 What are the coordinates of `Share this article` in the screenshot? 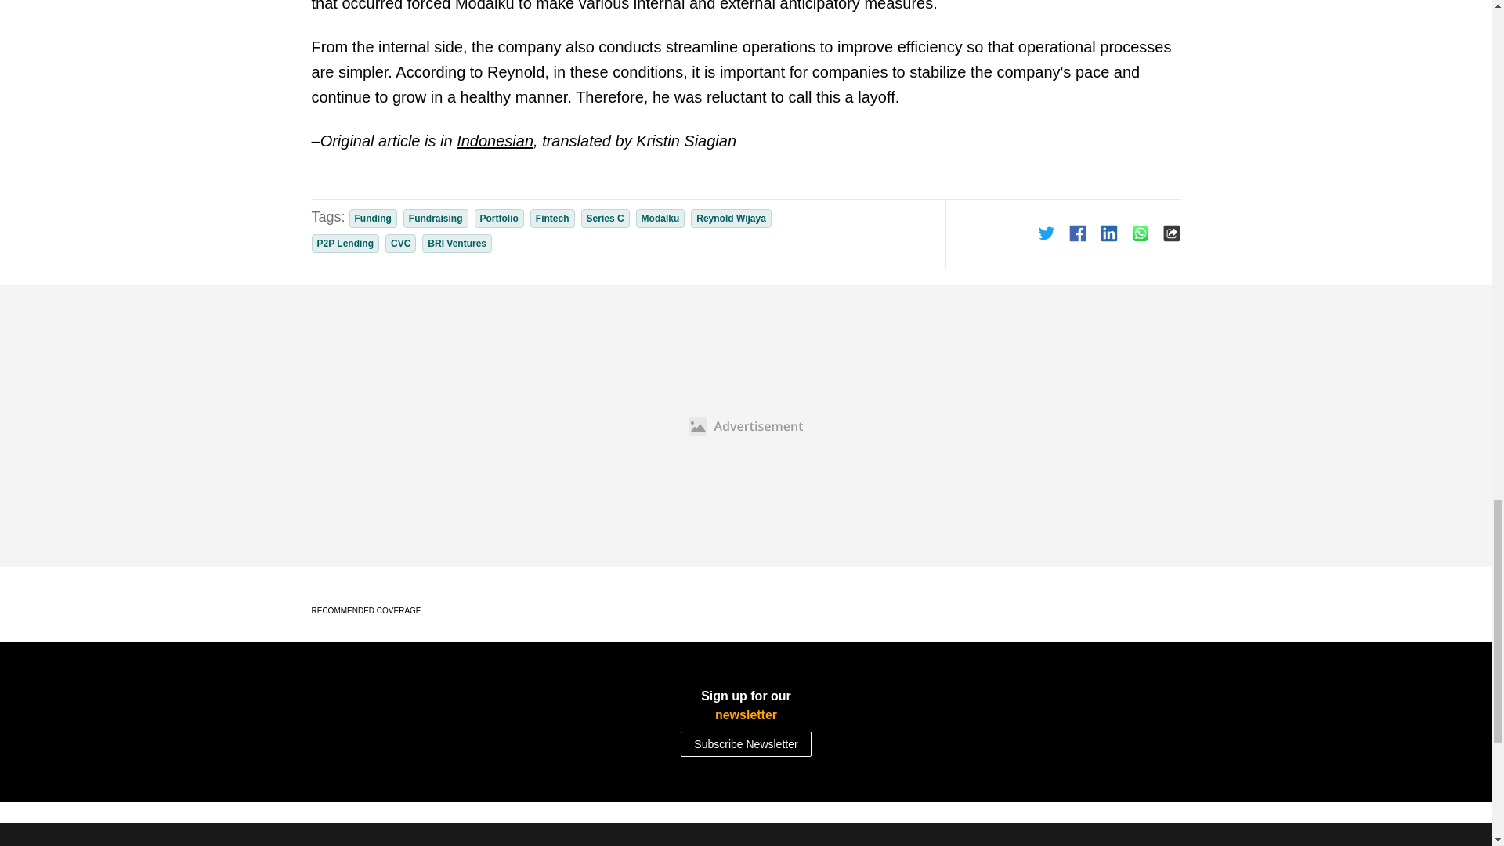 It's located at (1047, 233).